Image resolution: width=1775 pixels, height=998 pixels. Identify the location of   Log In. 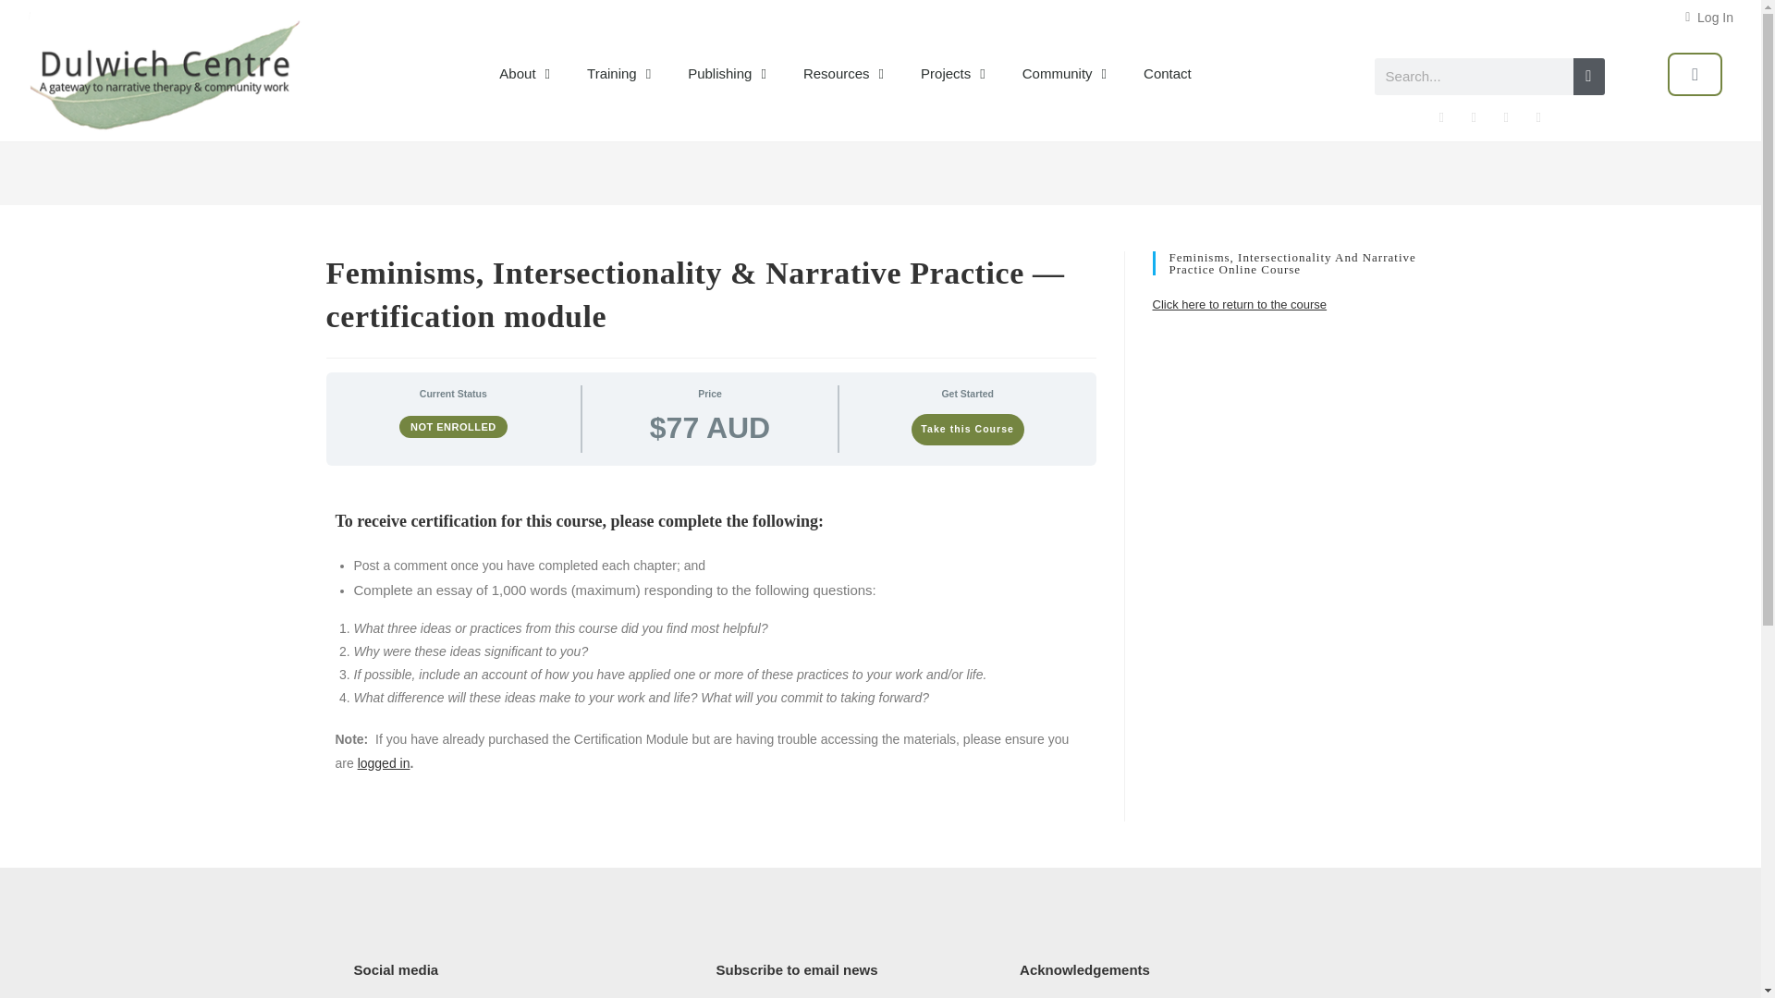
(1708, 19).